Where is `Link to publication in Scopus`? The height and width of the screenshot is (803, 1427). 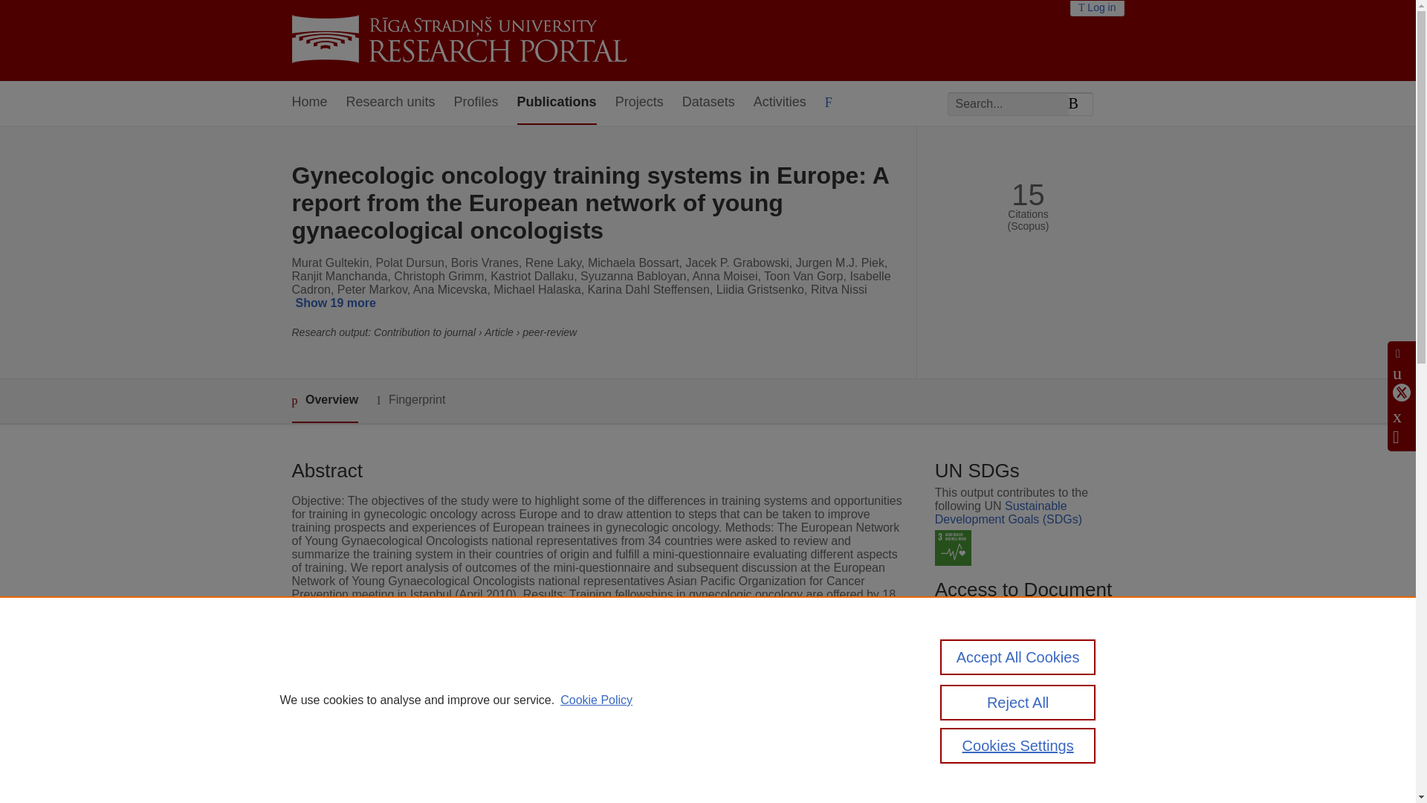 Link to publication in Scopus is located at coordinates (1024, 683).